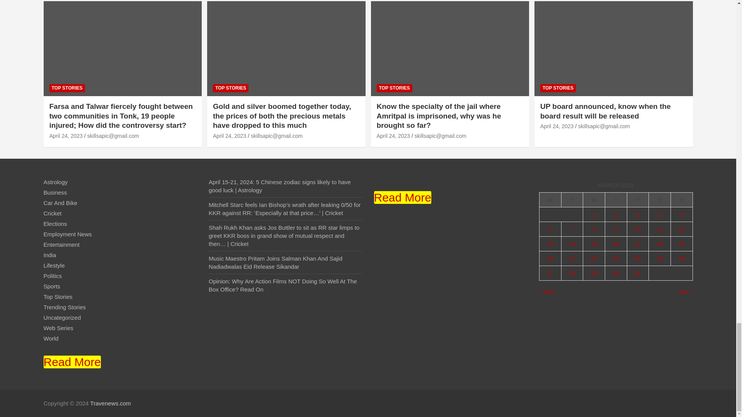 The height and width of the screenshot is (417, 742). What do you see at coordinates (110, 403) in the screenshot?
I see `Travenews.com` at bounding box center [110, 403].